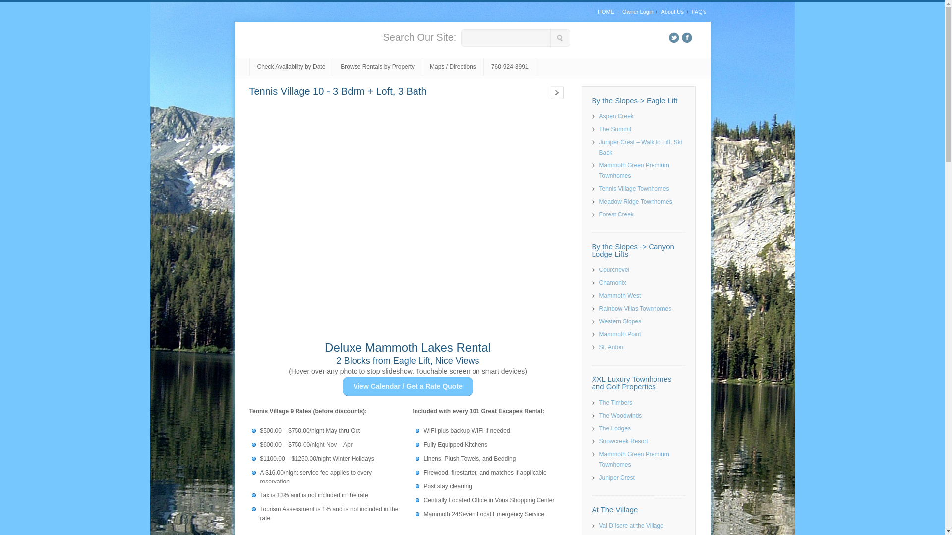 The height and width of the screenshot is (535, 952). I want to click on Chamonix, so click(612, 283).